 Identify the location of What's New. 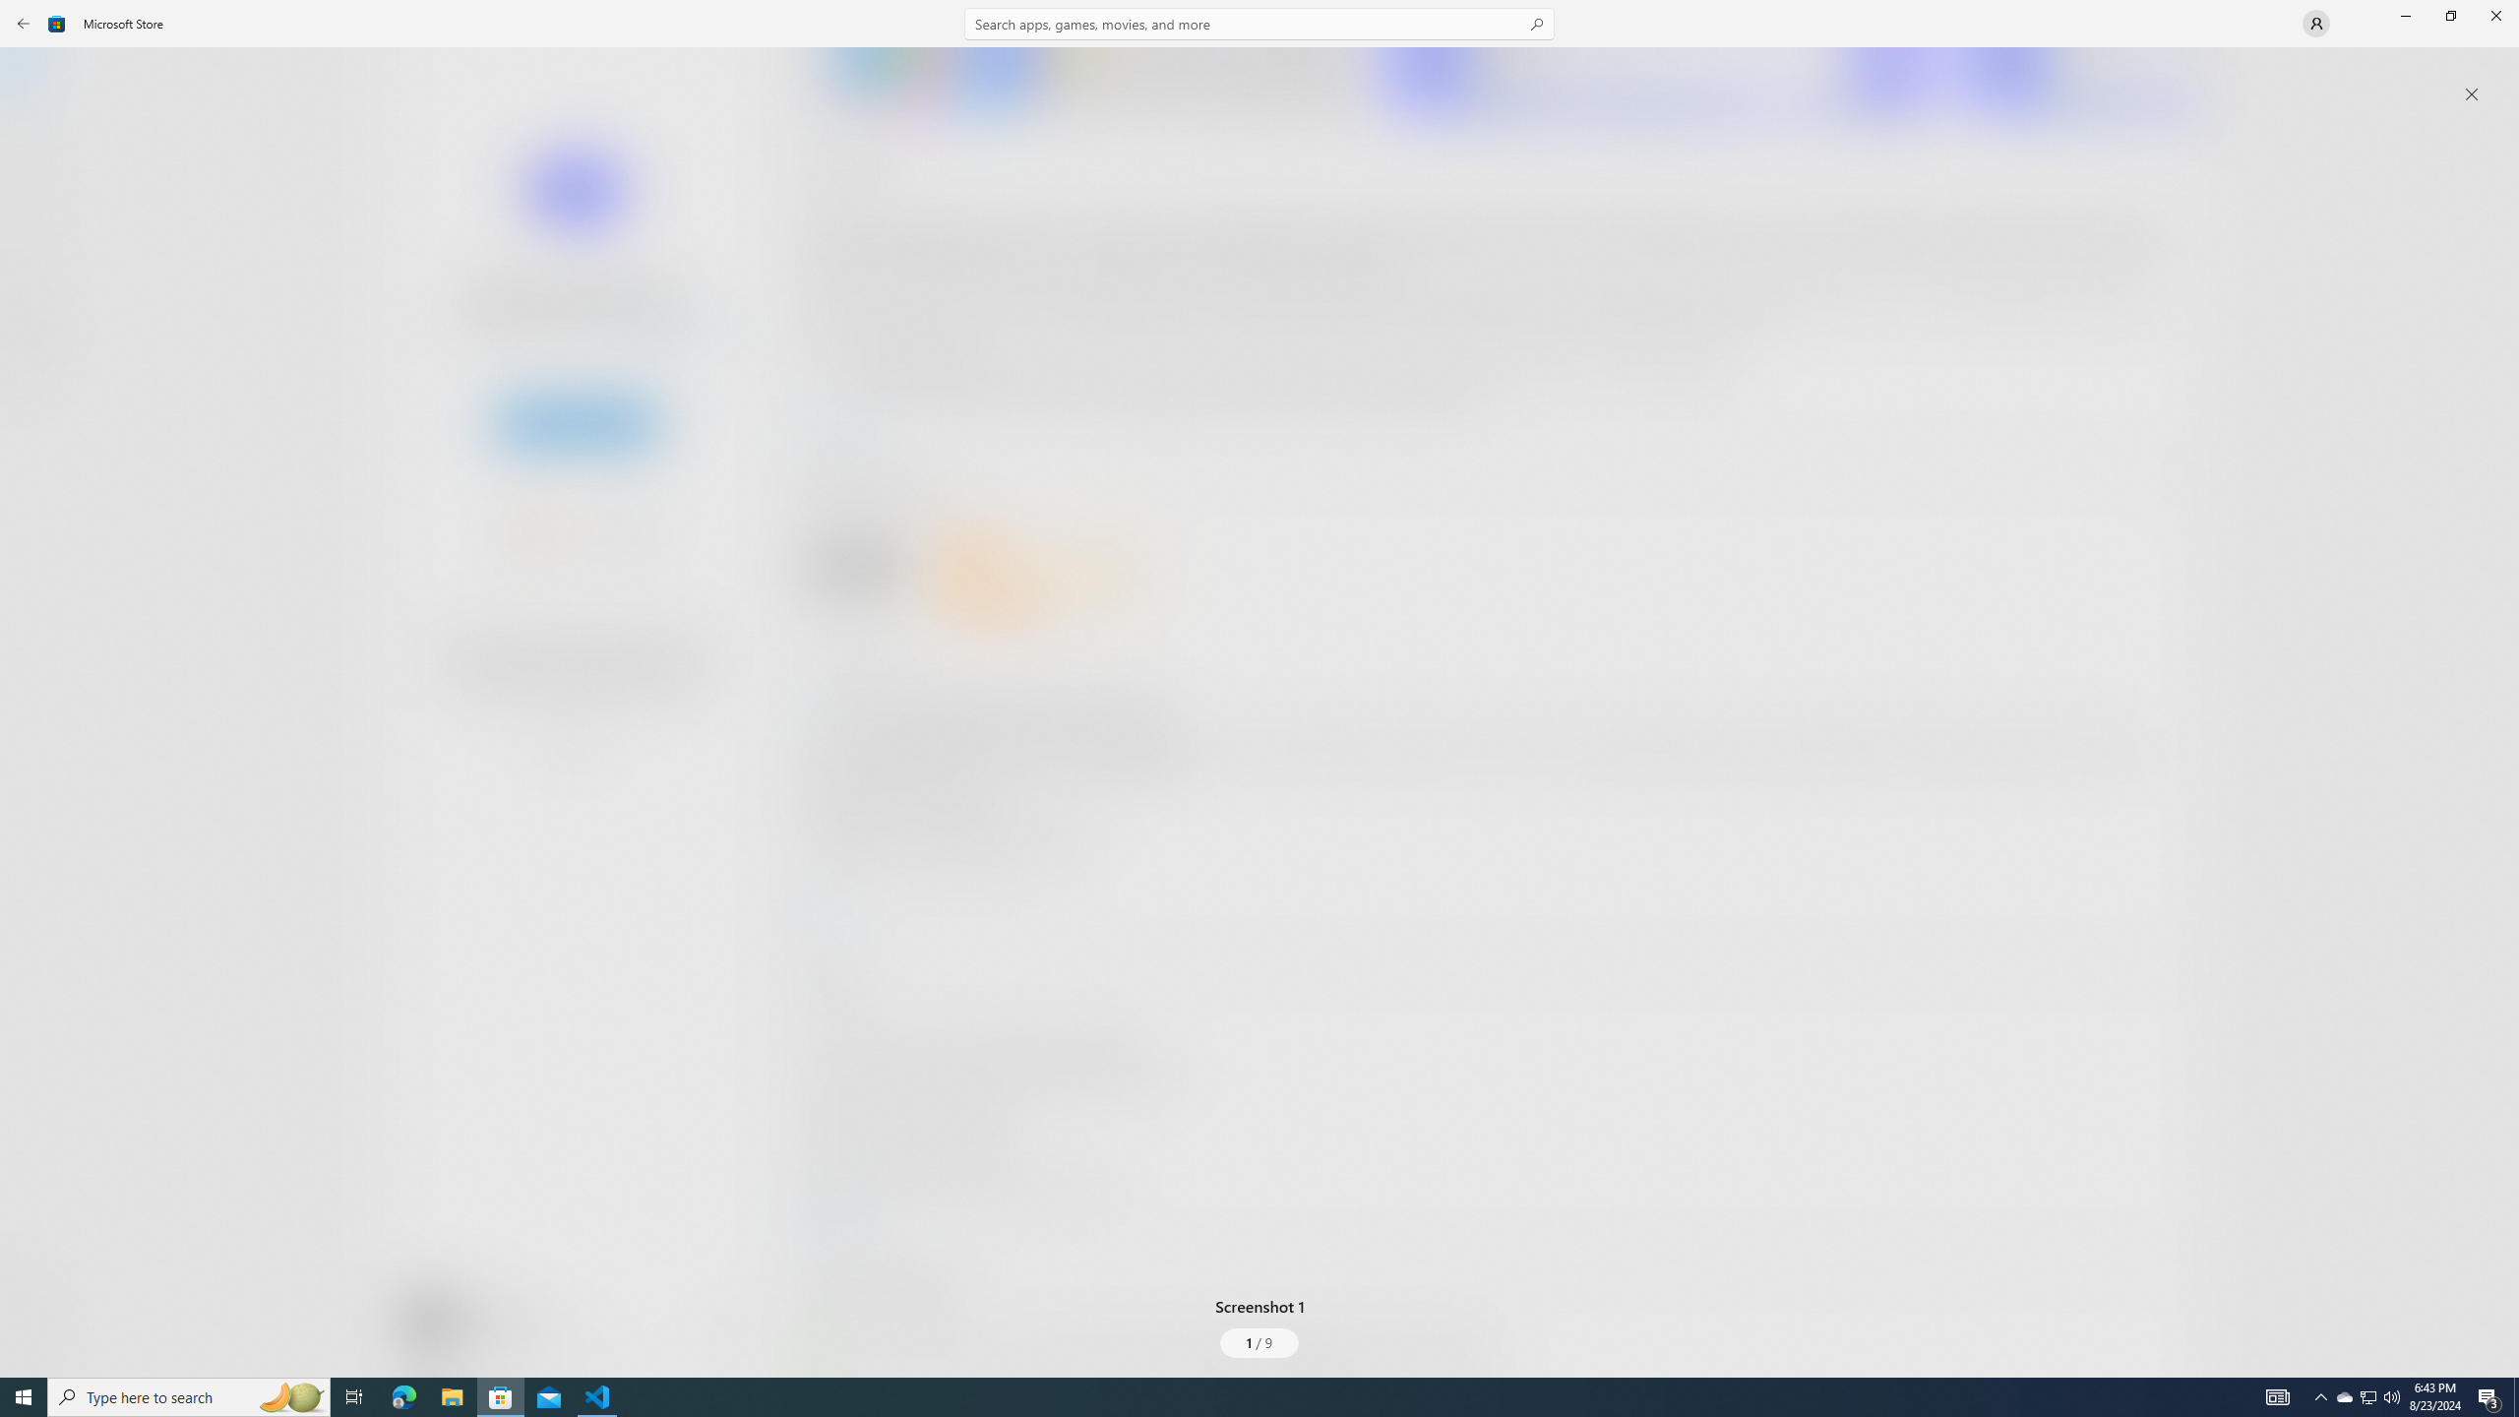
(35, 1278).